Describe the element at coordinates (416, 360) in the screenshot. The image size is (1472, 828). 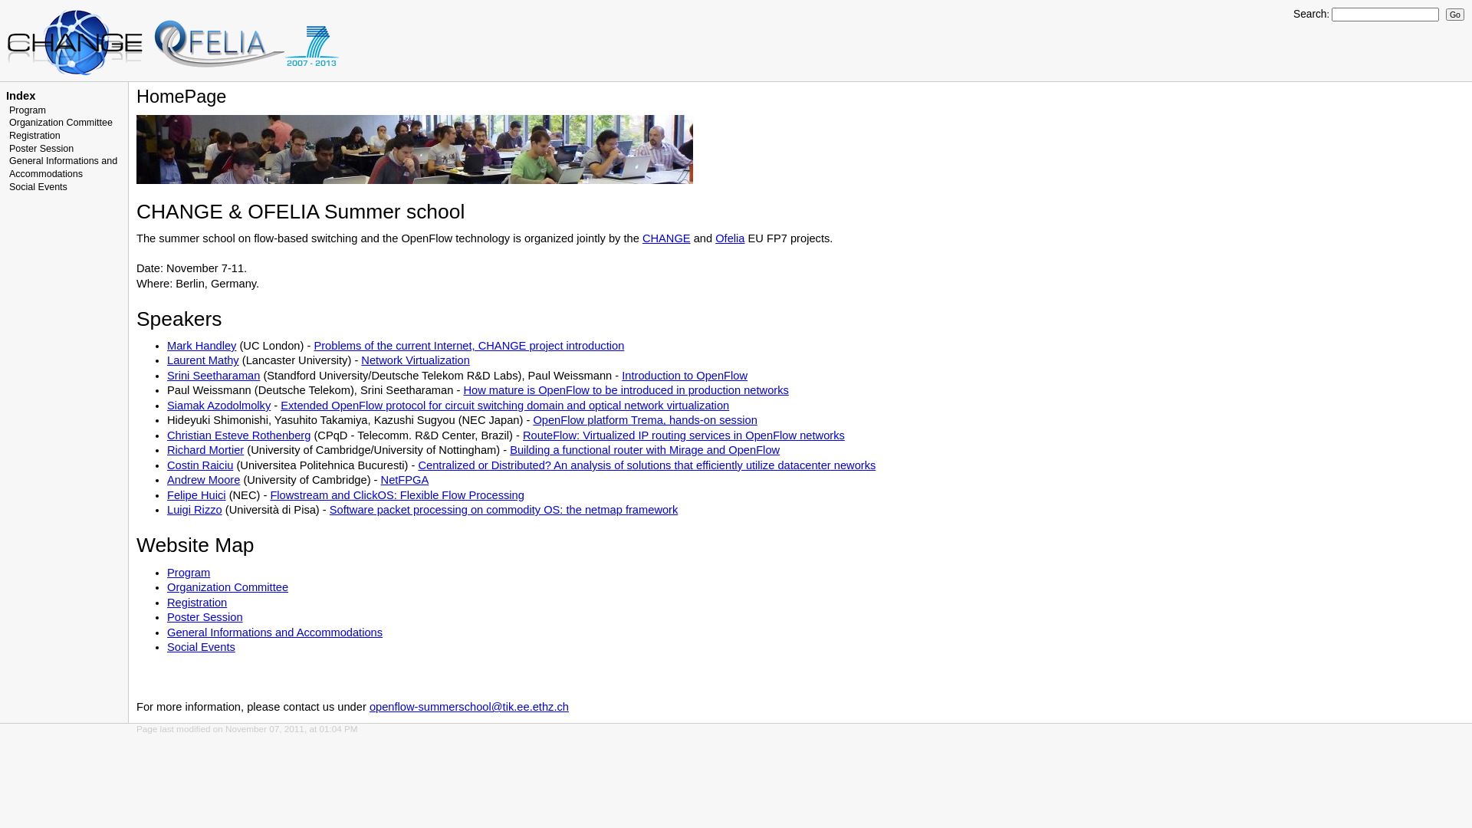
I see `Network Virtualization` at that location.